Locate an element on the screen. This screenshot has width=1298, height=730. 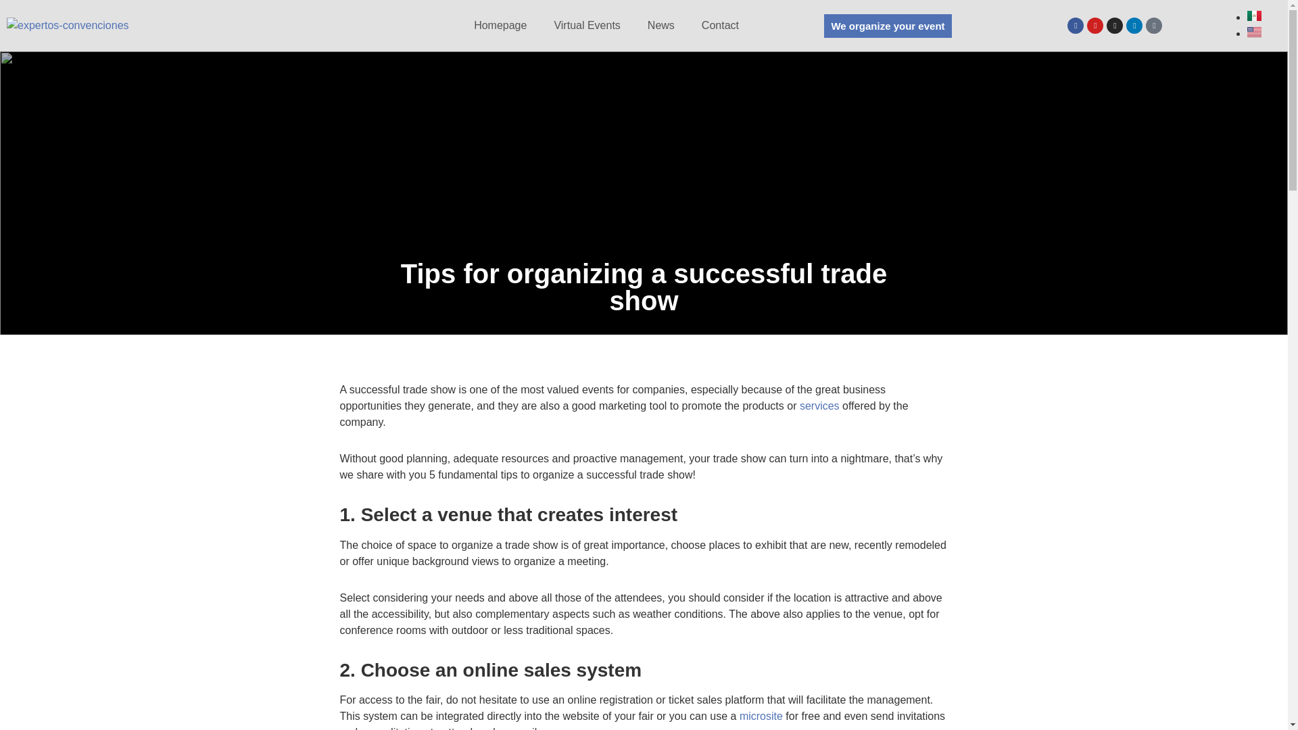
Homepage is located at coordinates (500, 25).